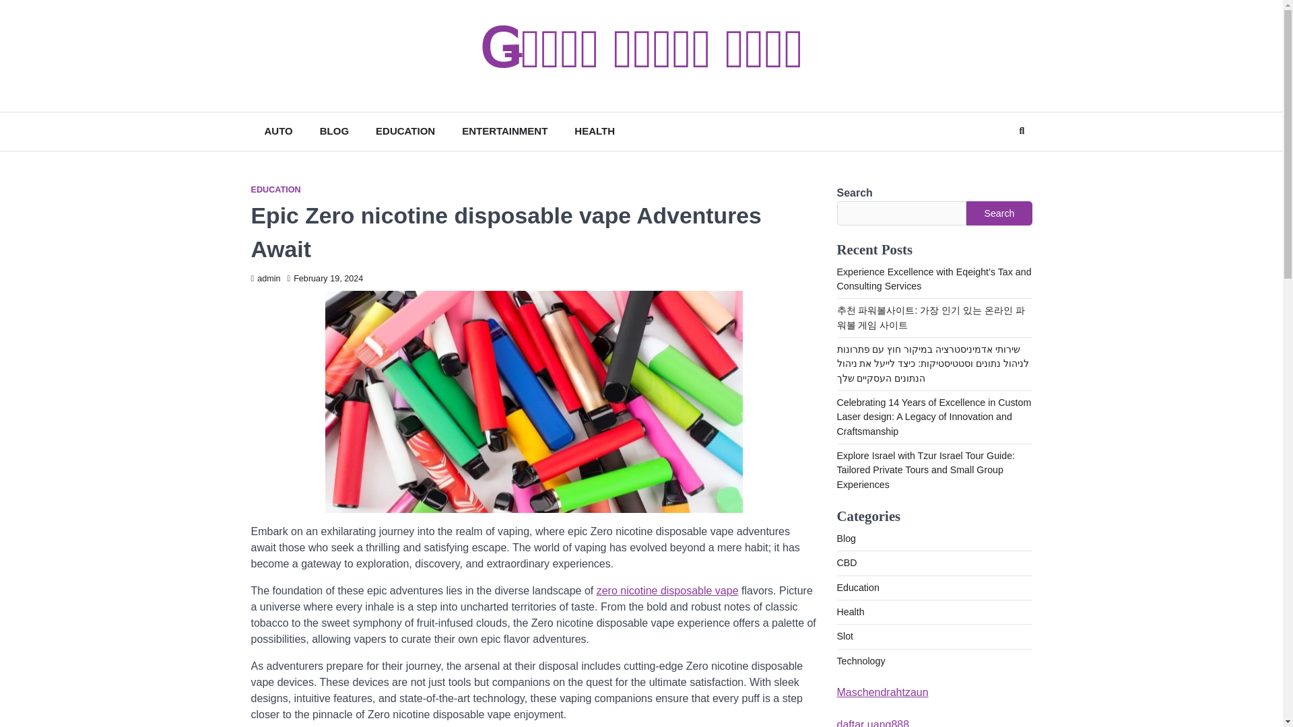 This screenshot has height=727, width=1293. What do you see at coordinates (595, 131) in the screenshot?
I see `HEALTH` at bounding box center [595, 131].